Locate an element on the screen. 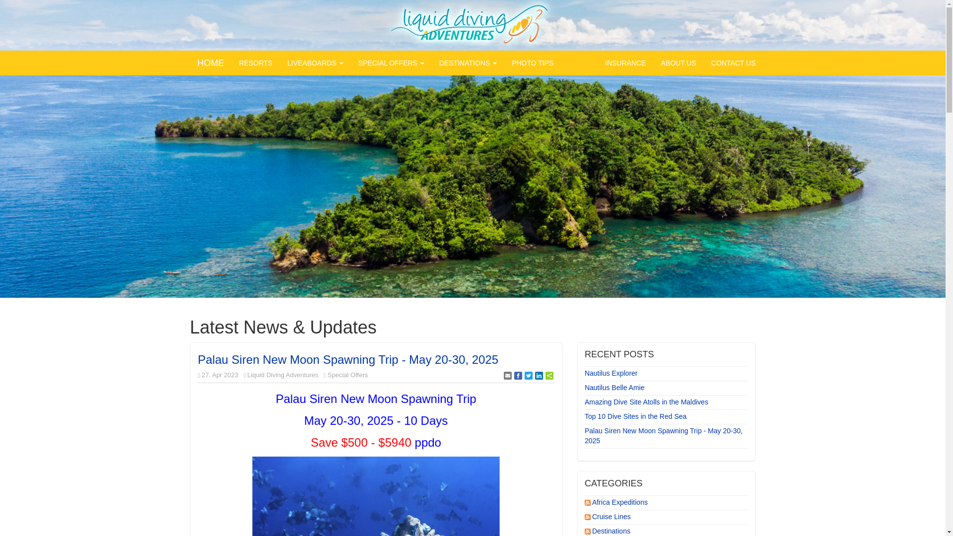  INSURANCE is located at coordinates (625, 63).